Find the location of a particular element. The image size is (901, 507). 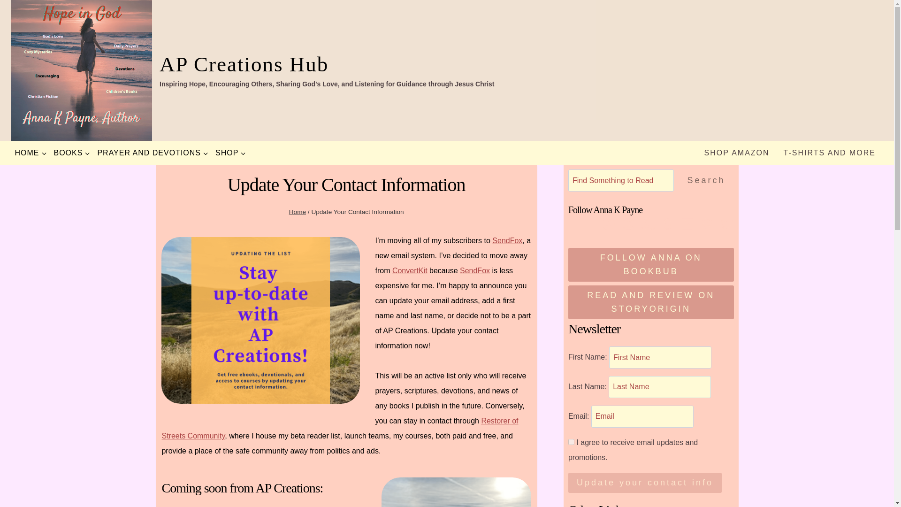

1 is located at coordinates (572, 442).